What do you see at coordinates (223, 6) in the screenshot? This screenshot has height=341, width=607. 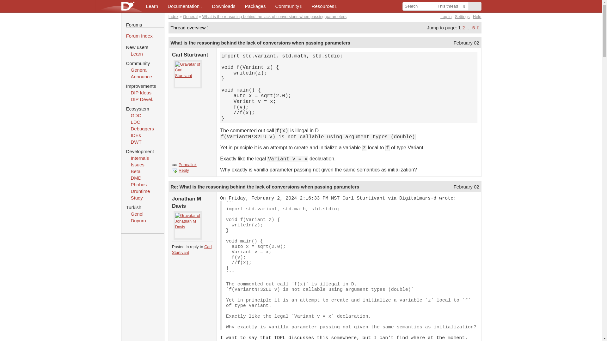 I see `Downloads` at bounding box center [223, 6].